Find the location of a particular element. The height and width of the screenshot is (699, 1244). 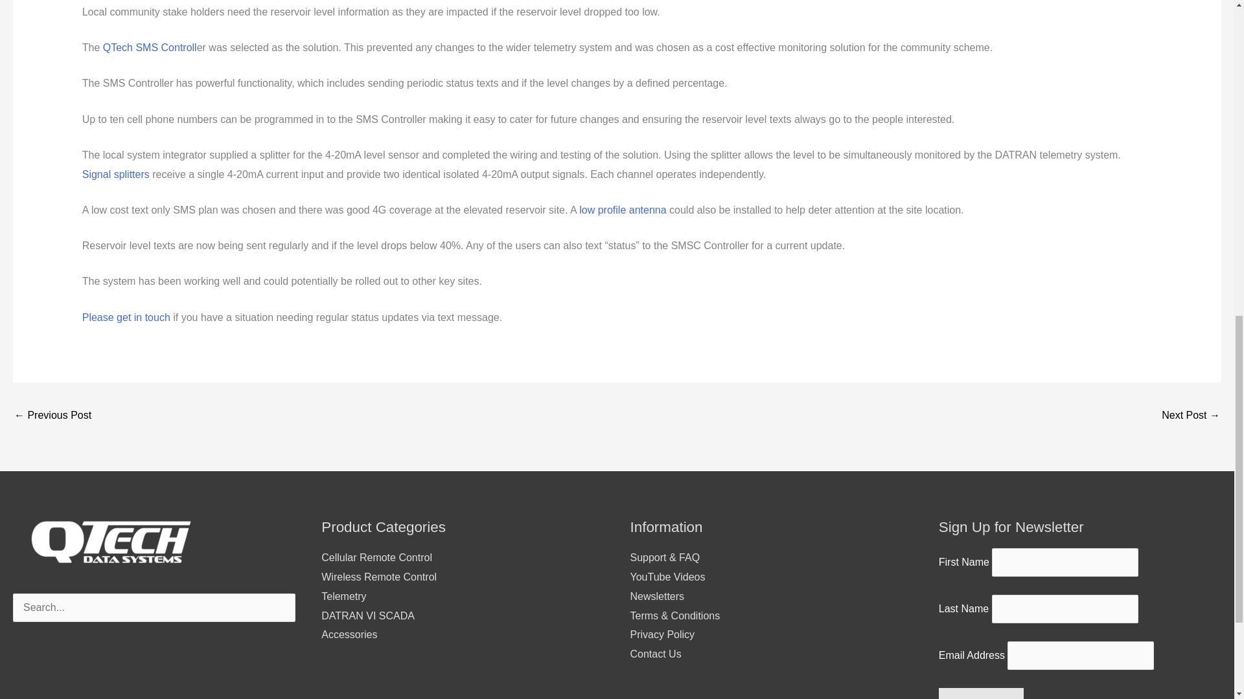

Subscribe is located at coordinates (981, 693).